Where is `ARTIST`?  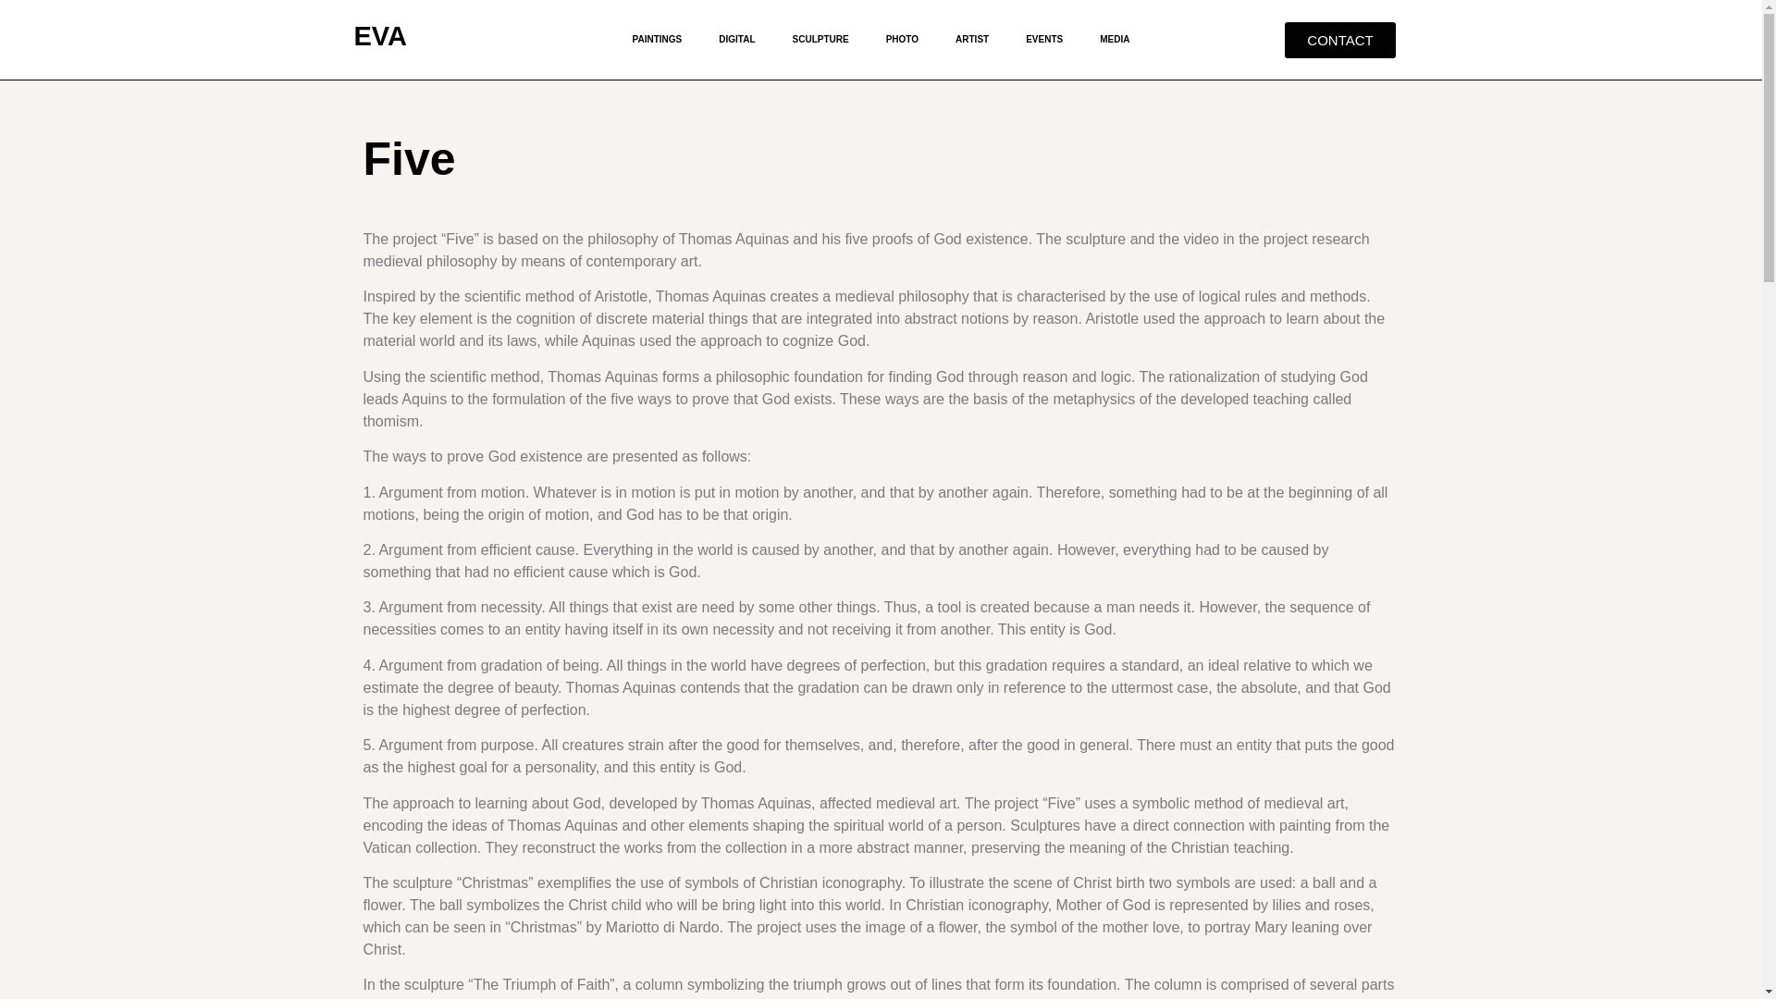 ARTIST is located at coordinates (971, 39).